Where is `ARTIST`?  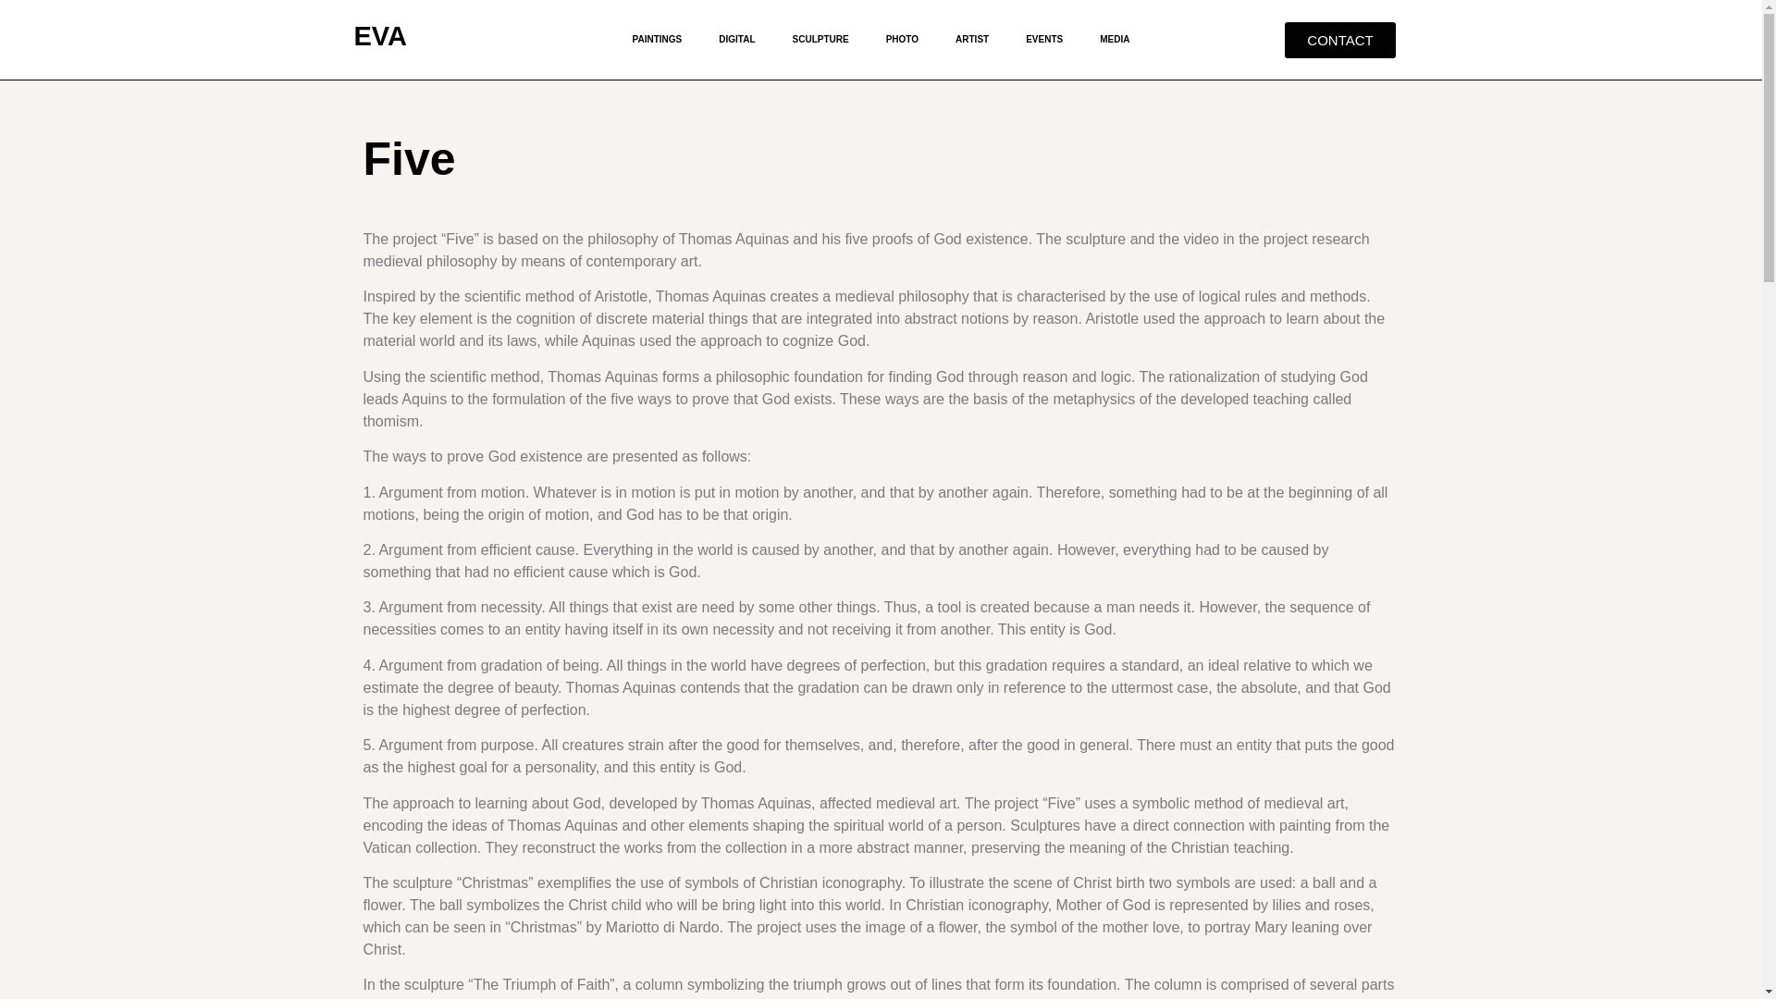 ARTIST is located at coordinates (971, 39).